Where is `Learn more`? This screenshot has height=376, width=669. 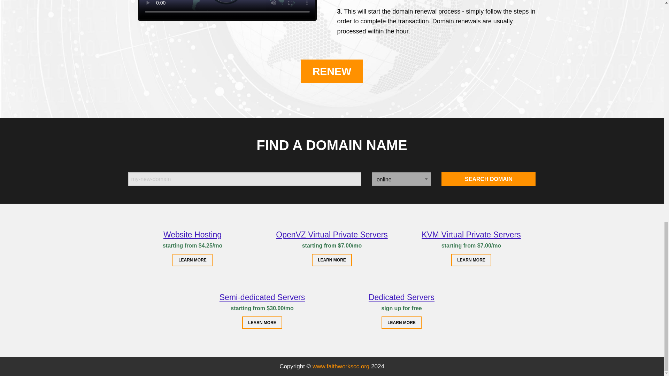
Learn more is located at coordinates (262, 323).